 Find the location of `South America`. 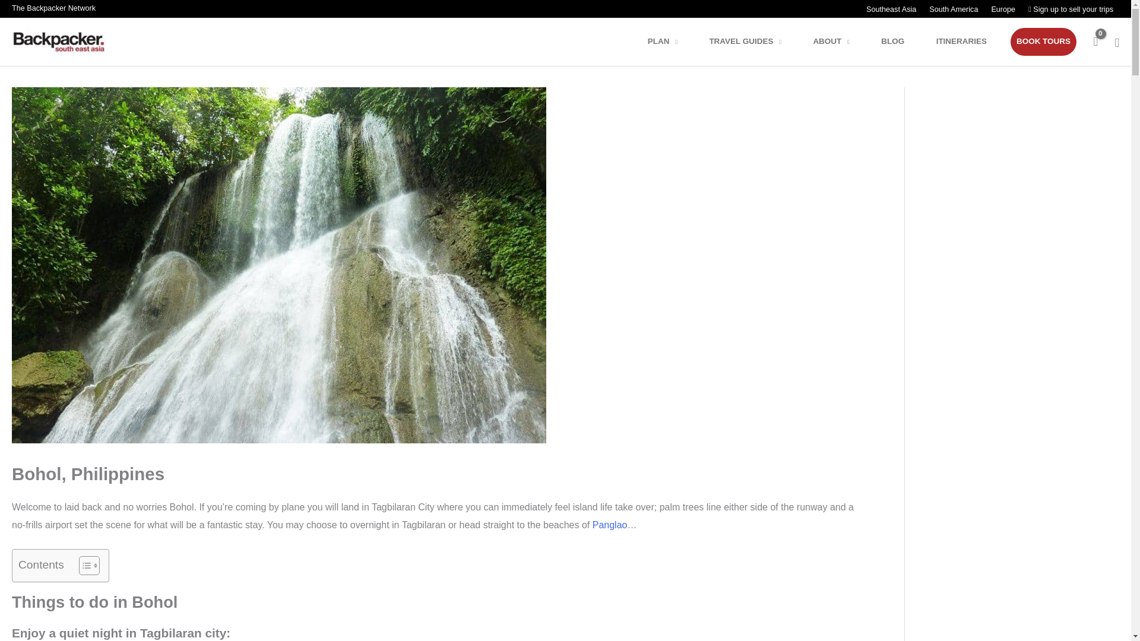

South America is located at coordinates (952, 9).